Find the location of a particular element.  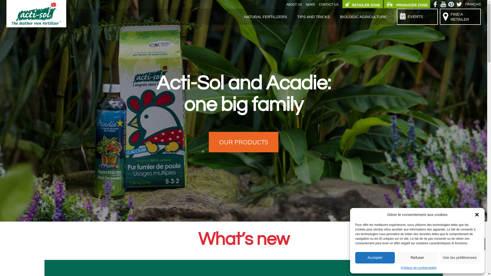

TWITTER @EN is located at coordinates (460, 5).